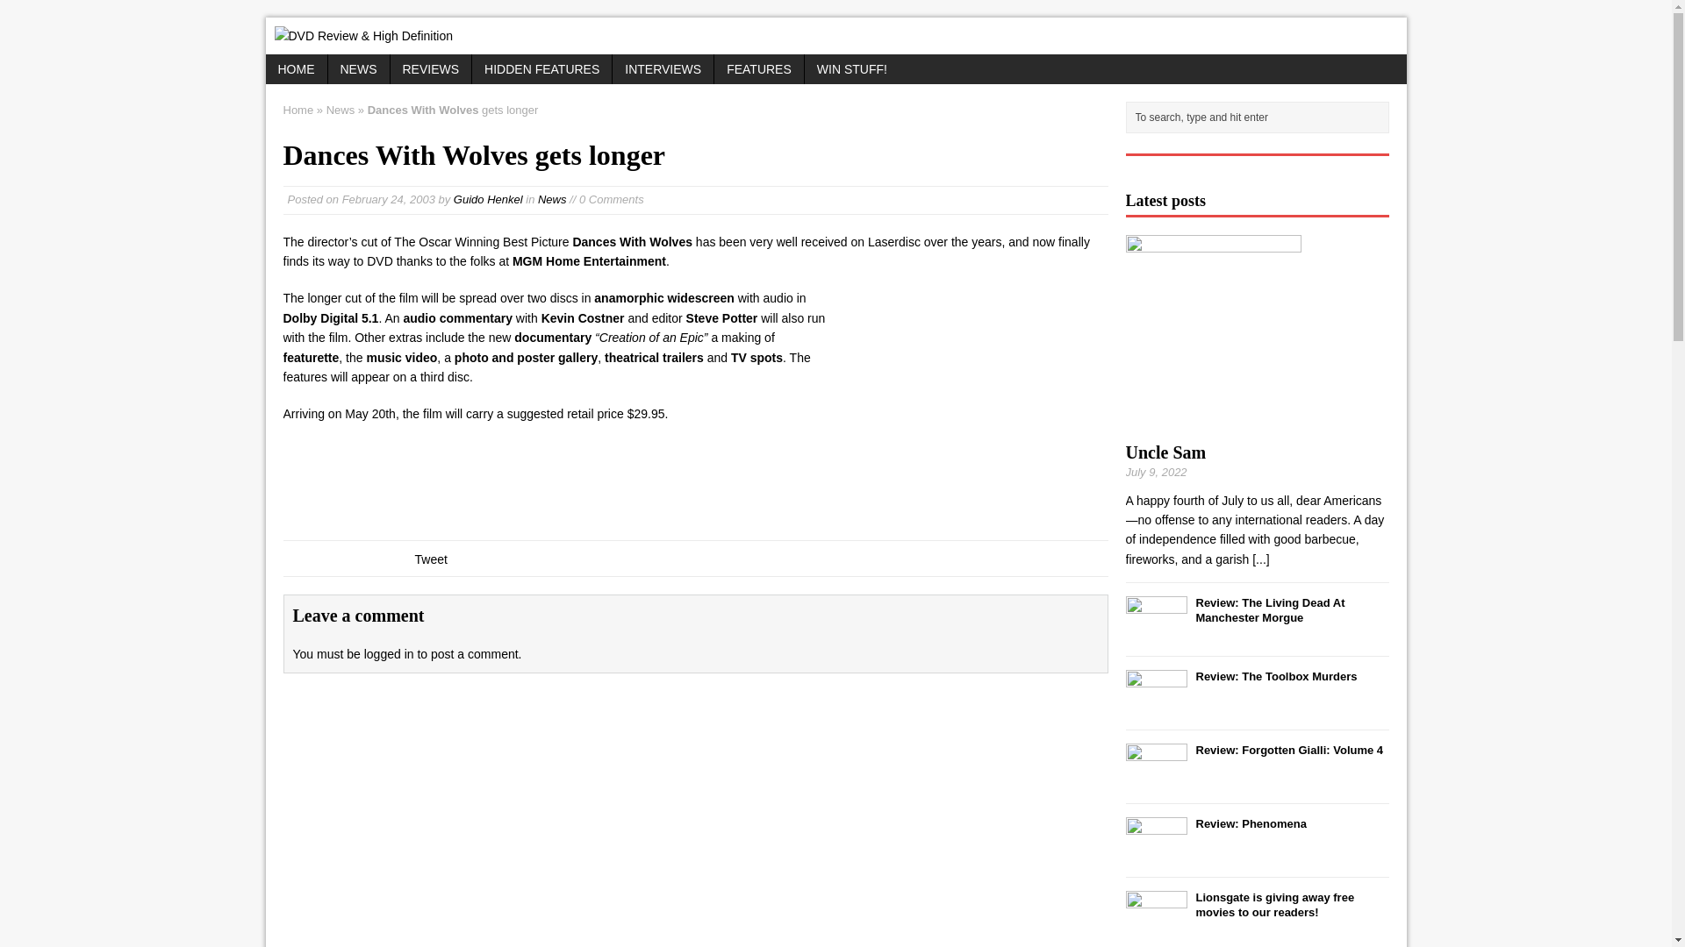 The width and height of the screenshot is (1685, 947). What do you see at coordinates (1260, 117) in the screenshot?
I see `To search, type and hit enter` at bounding box center [1260, 117].